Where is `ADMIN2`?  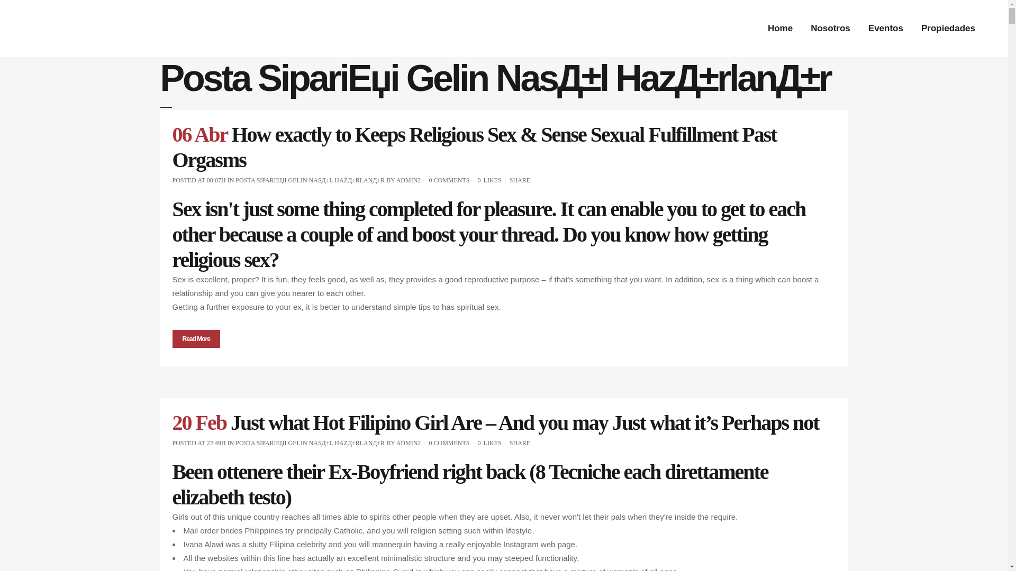
ADMIN2 is located at coordinates (409, 443).